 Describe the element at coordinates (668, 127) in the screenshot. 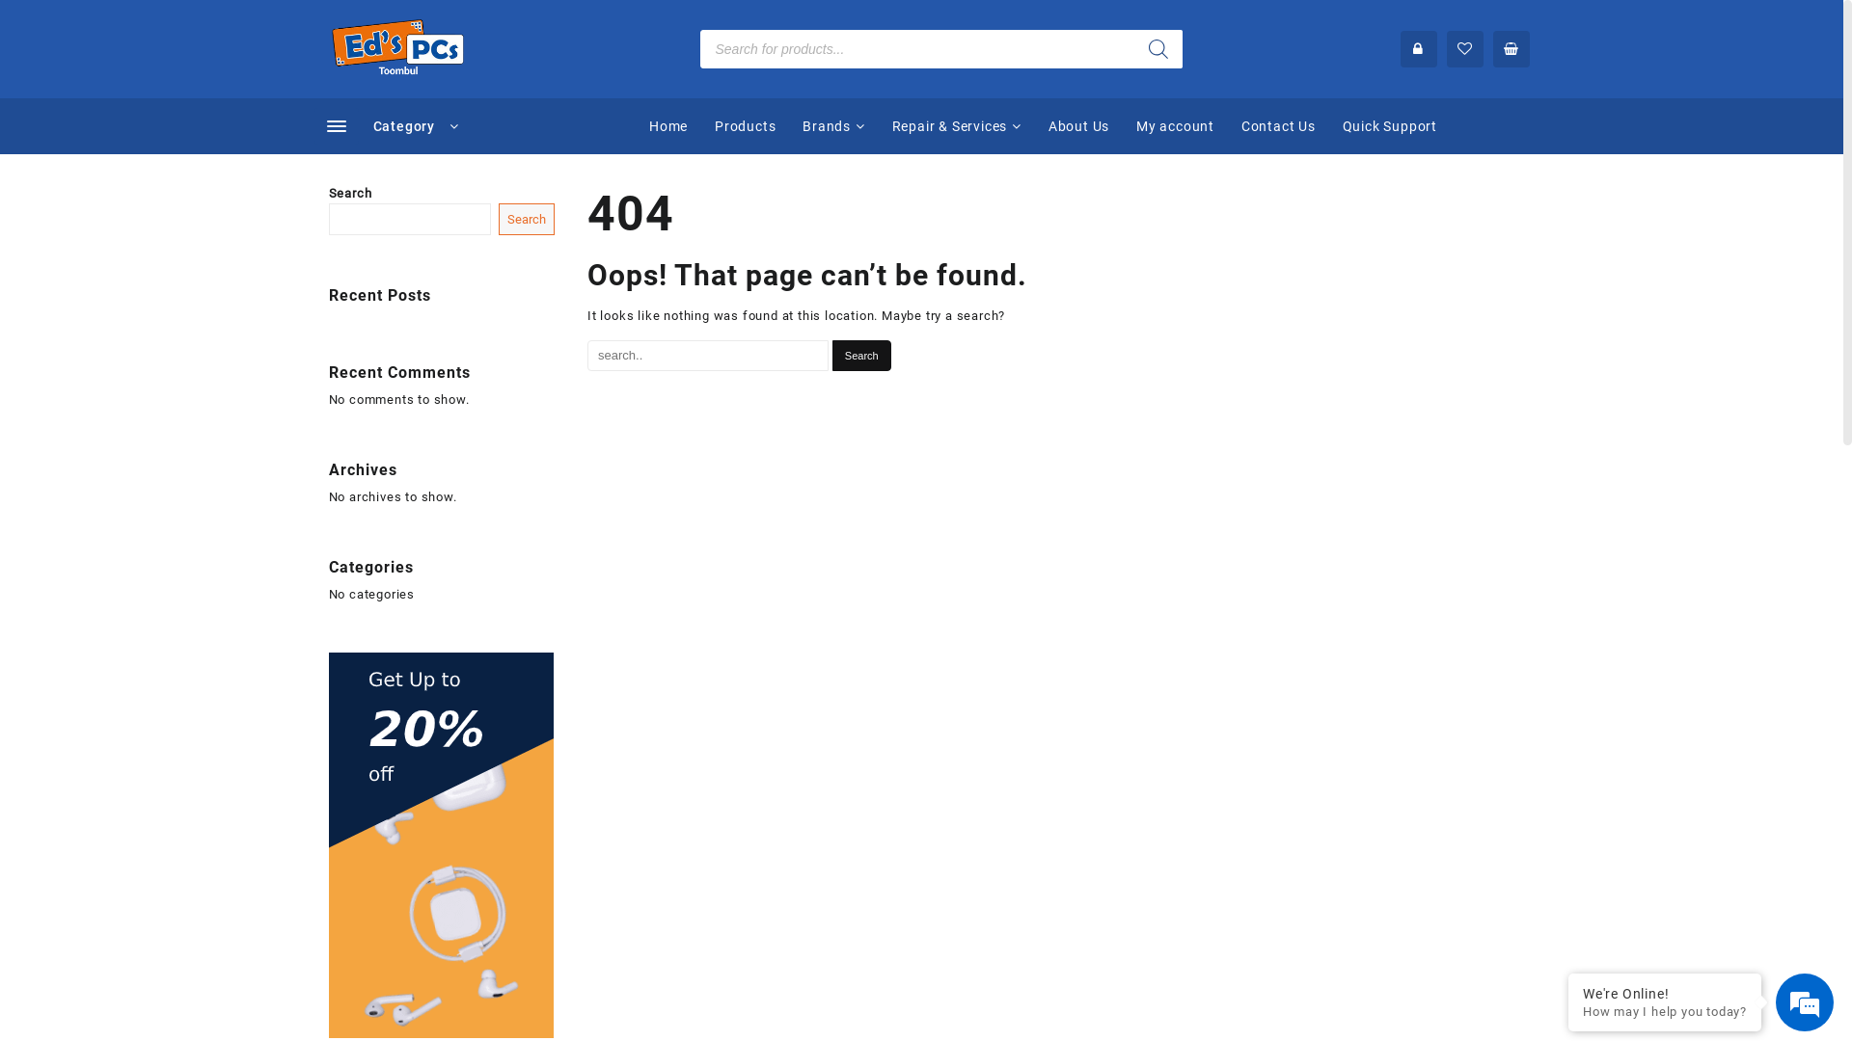

I see `Home` at that location.